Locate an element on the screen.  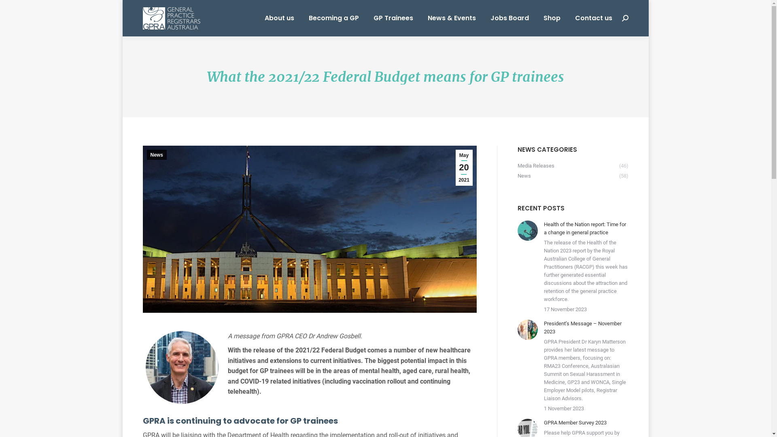
Shop is located at coordinates (552, 18).